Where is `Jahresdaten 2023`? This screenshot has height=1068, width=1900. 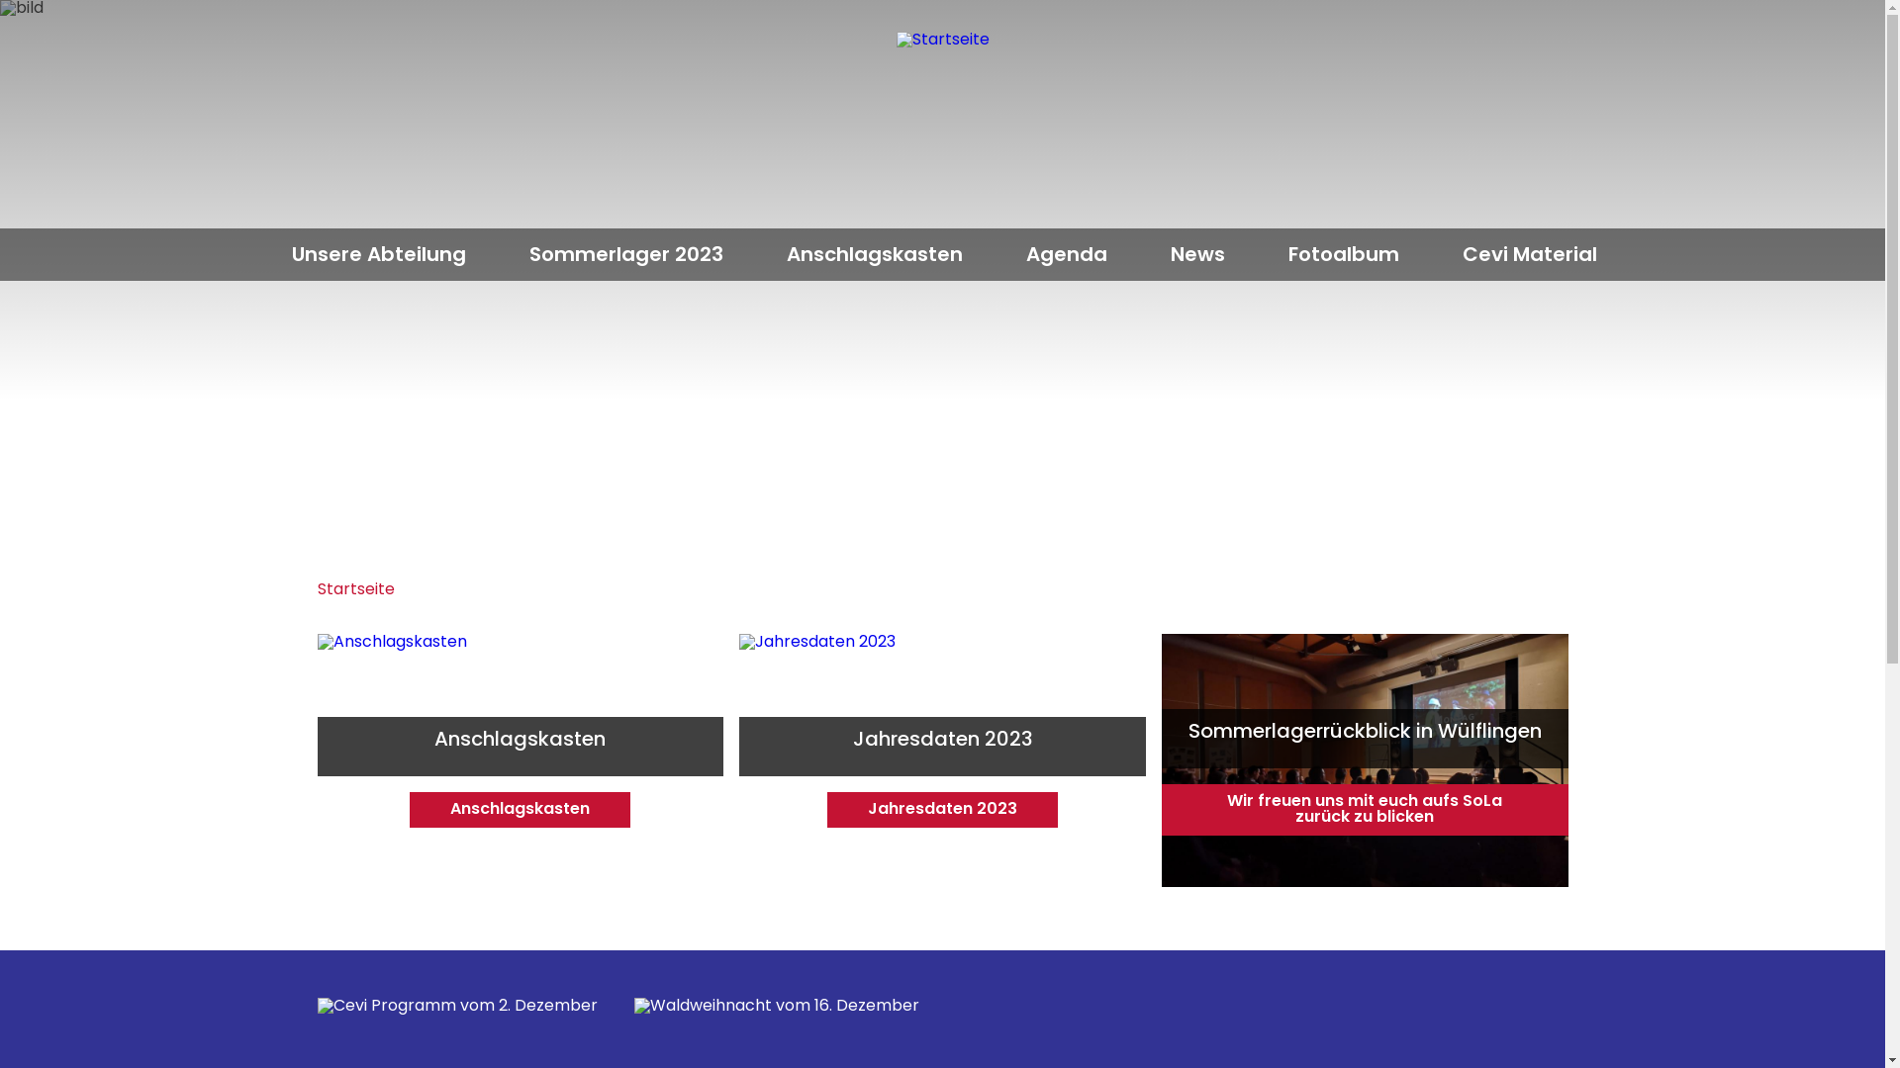
Jahresdaten 2023 is located at coordinates (942, 760).